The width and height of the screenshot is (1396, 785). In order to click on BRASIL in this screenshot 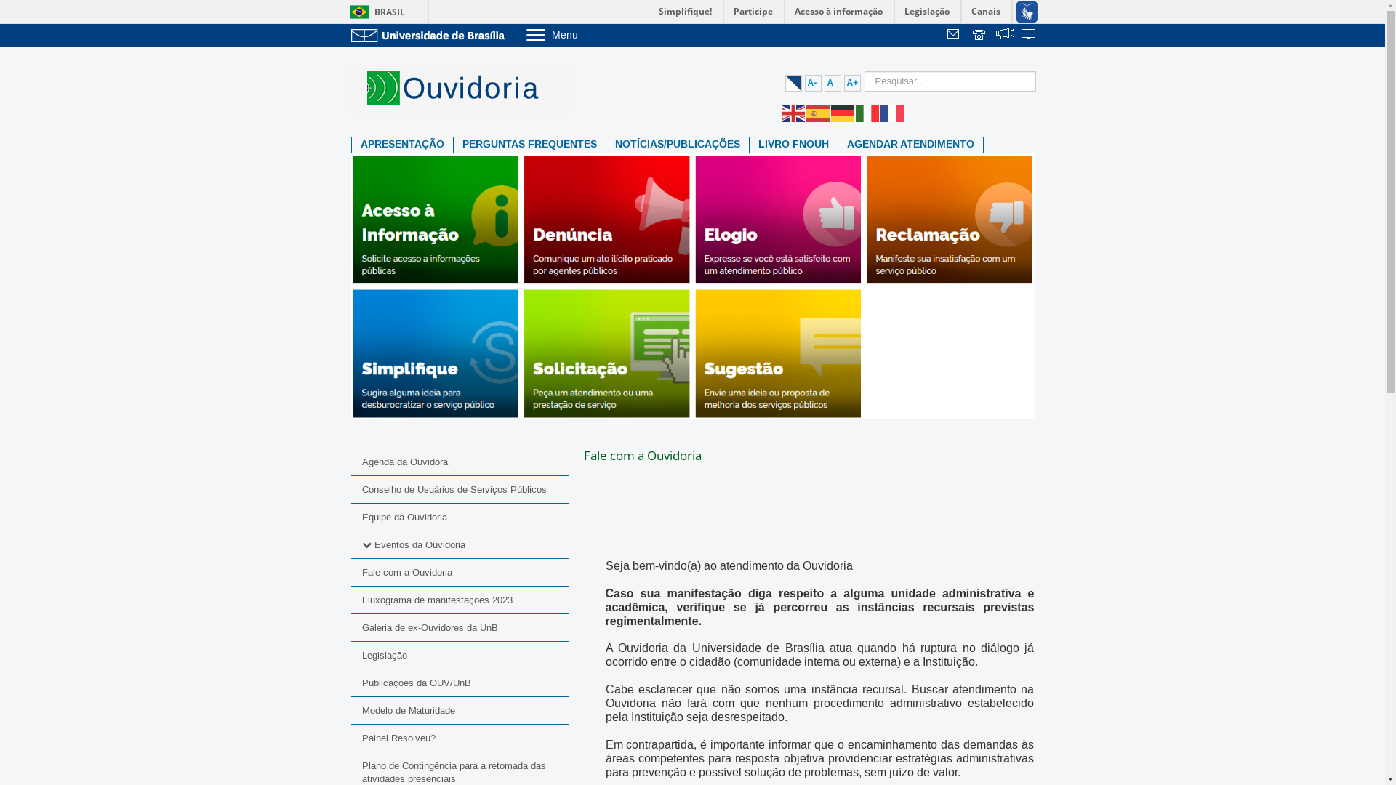, I will do `click(374, 12)`.